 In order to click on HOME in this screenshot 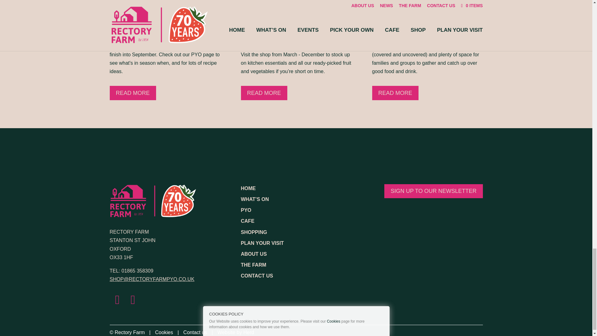, I will do `click(248, 189)`.